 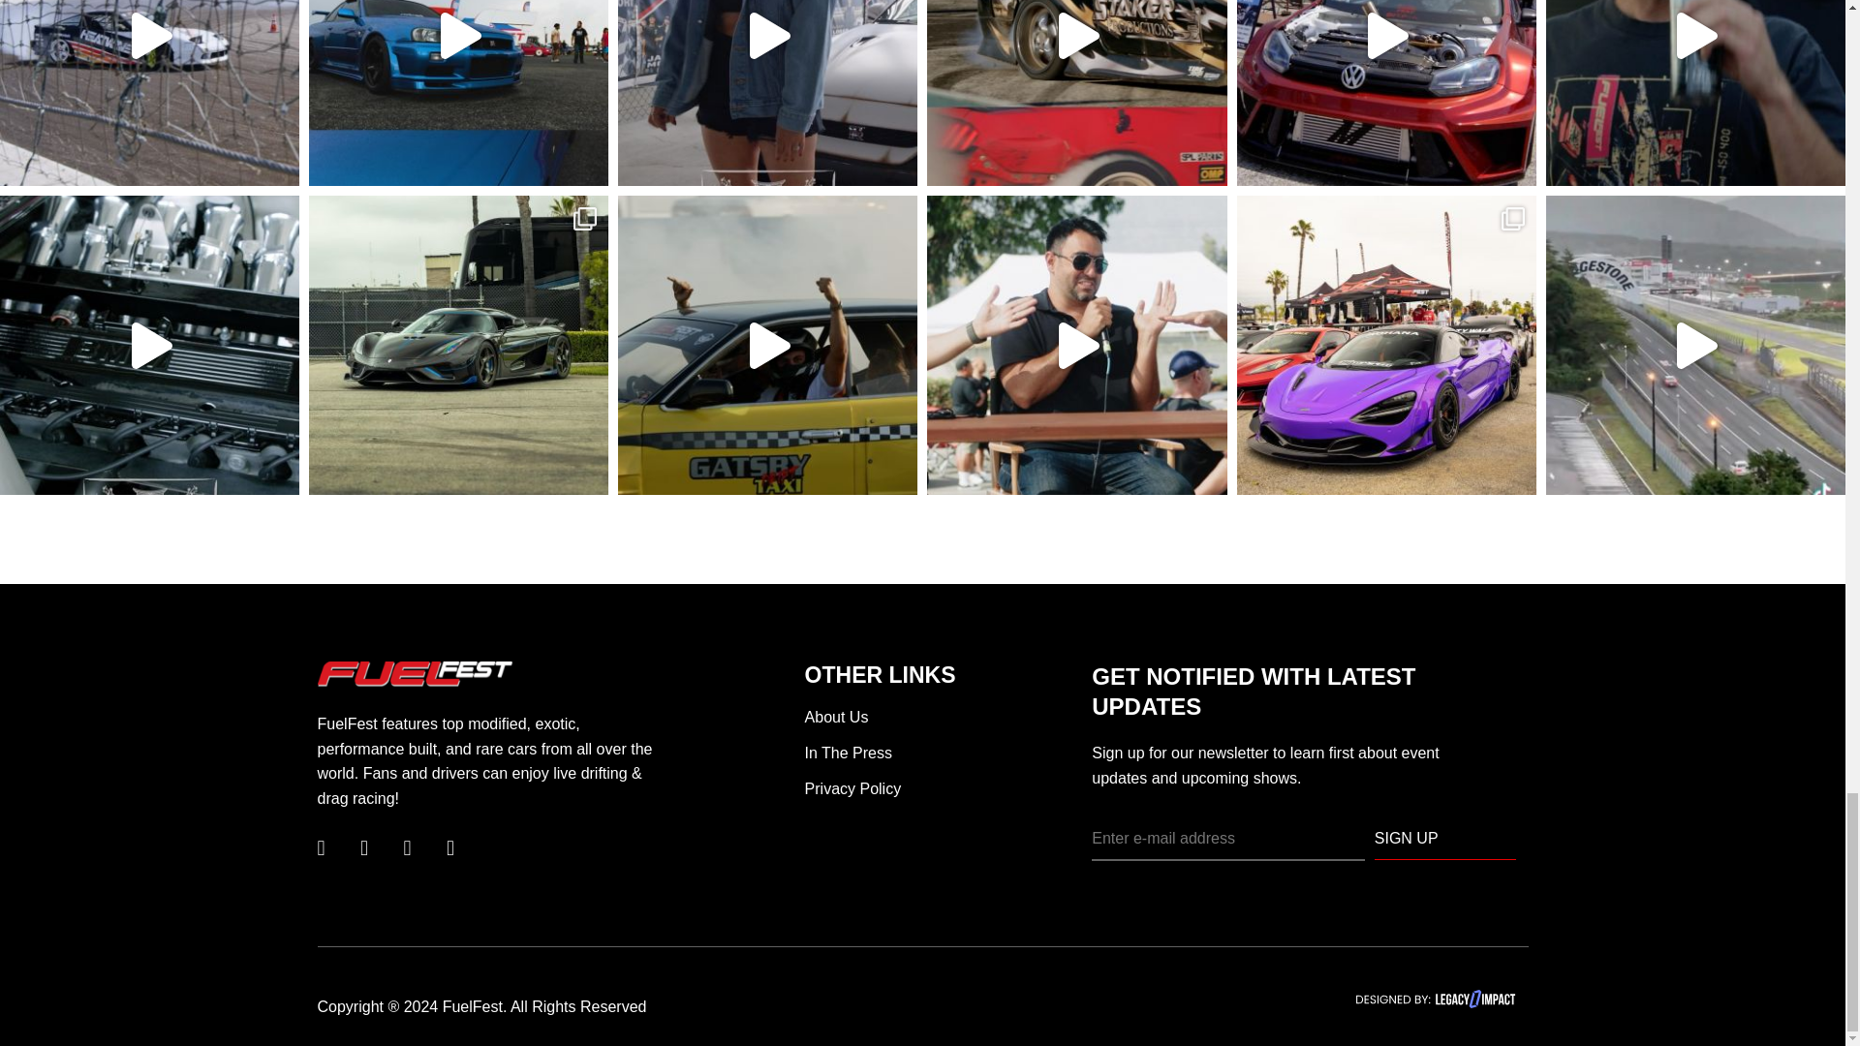 I want to click on ff-footer, so click(x=415, y=674).